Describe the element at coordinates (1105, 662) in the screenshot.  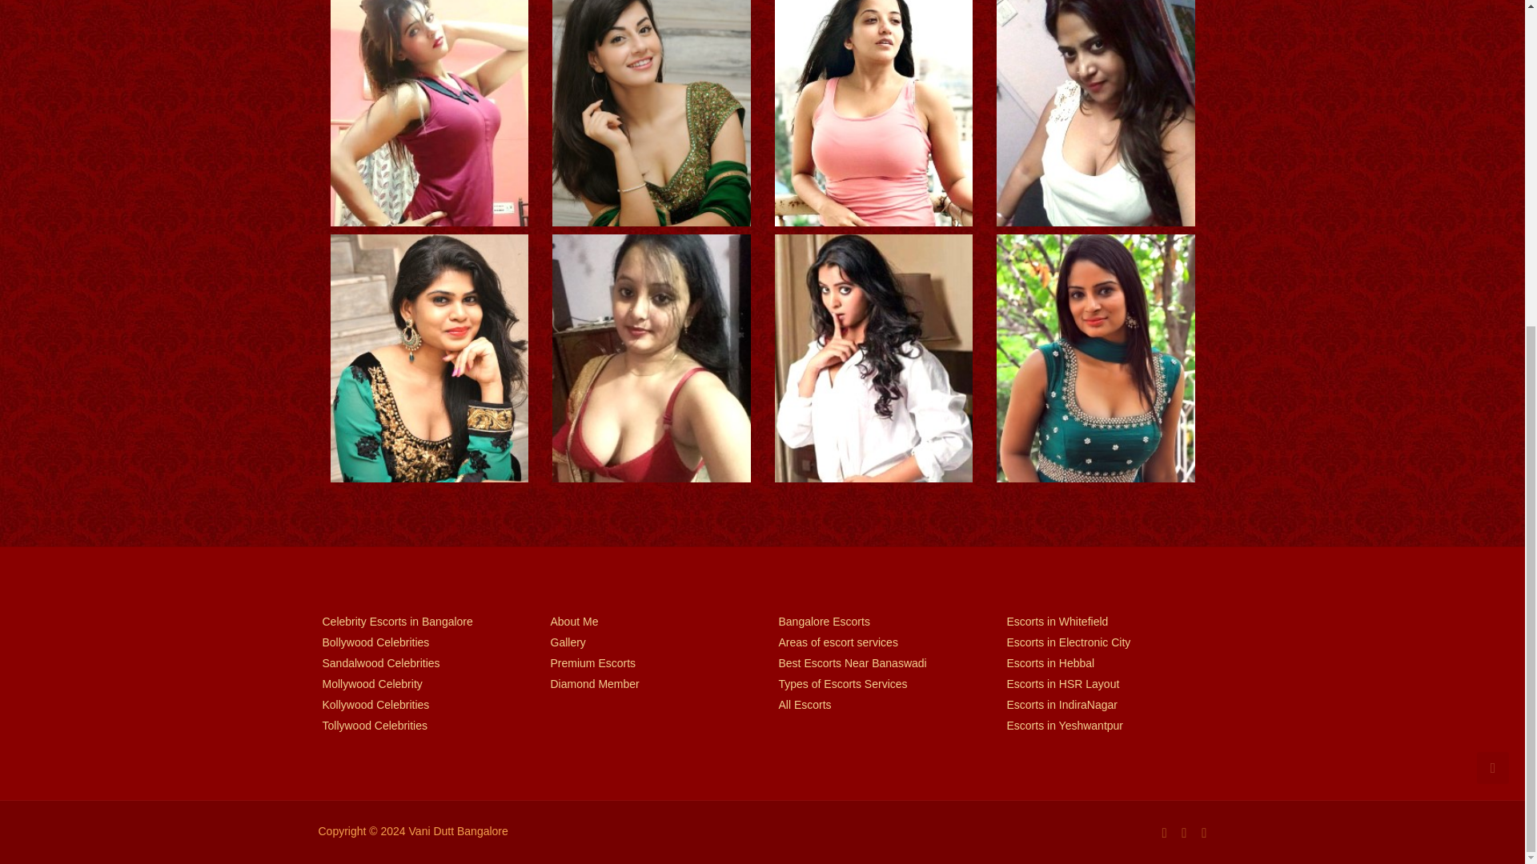
I see `Escorts in Hebbal` at that location.